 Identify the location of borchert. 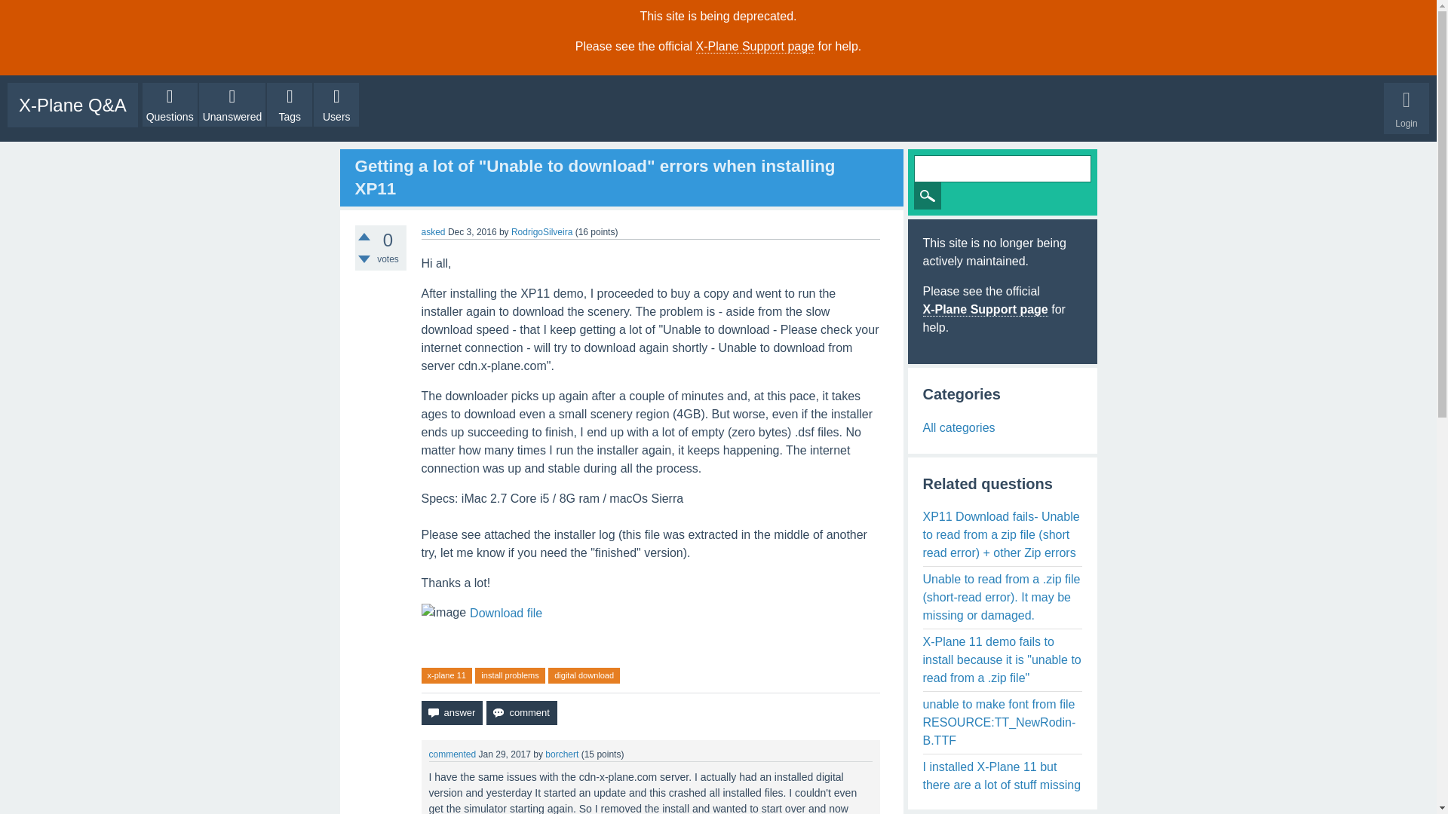
(561, 754).